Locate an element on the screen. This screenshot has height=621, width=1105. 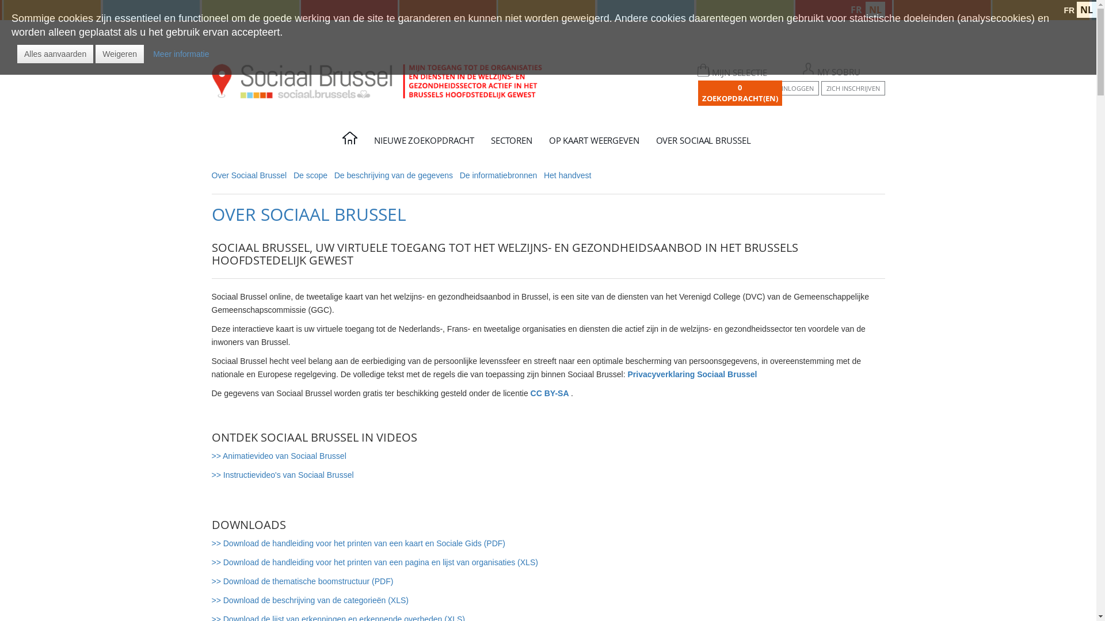
OVER SOCIAAL BRUSSEL is located at coordinates (309, 214).